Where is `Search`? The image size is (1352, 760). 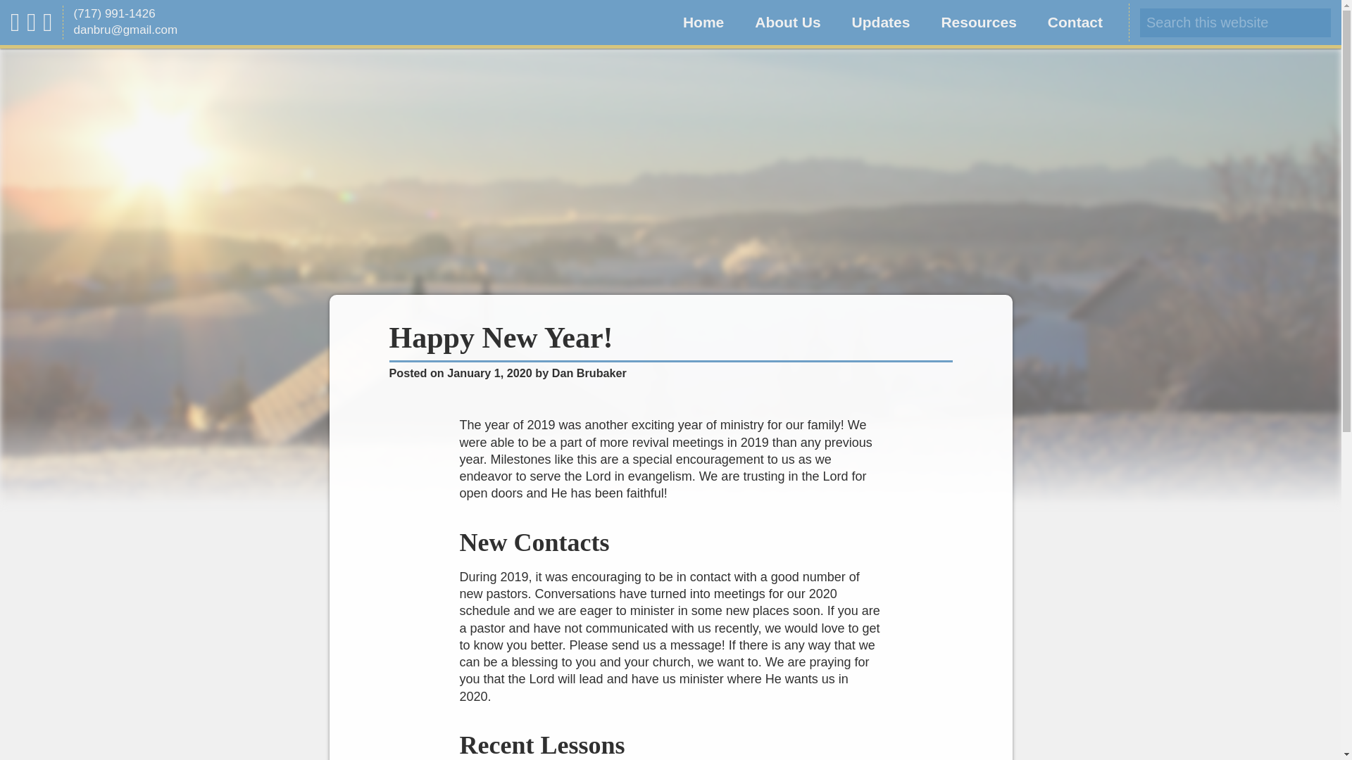 Search is located at coordinates (27, 13).